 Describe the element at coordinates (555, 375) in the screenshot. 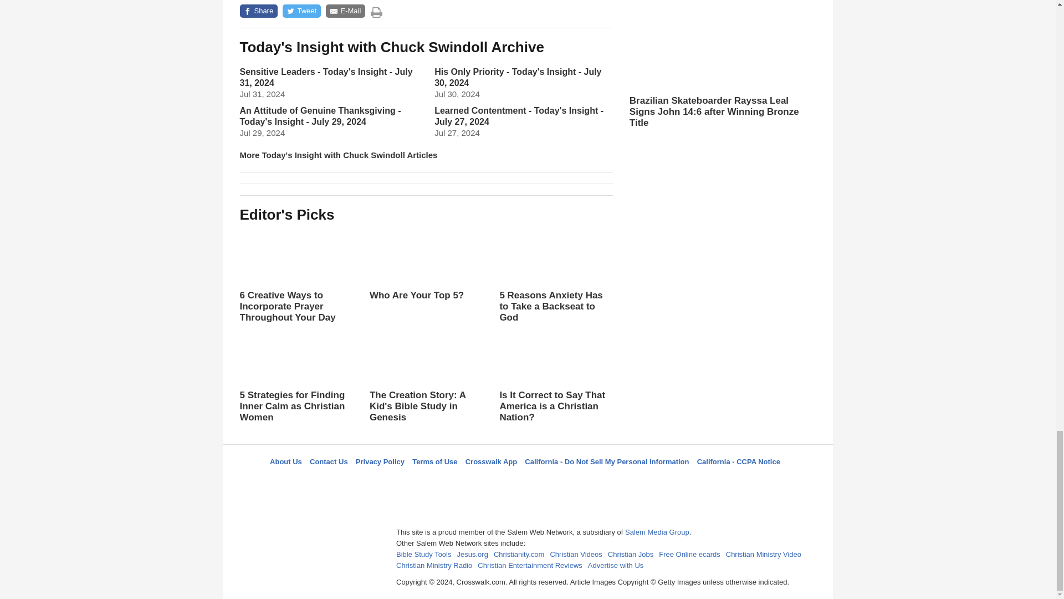

I see `Is It Correct to Say That America is a Christian Nation?` at that location.